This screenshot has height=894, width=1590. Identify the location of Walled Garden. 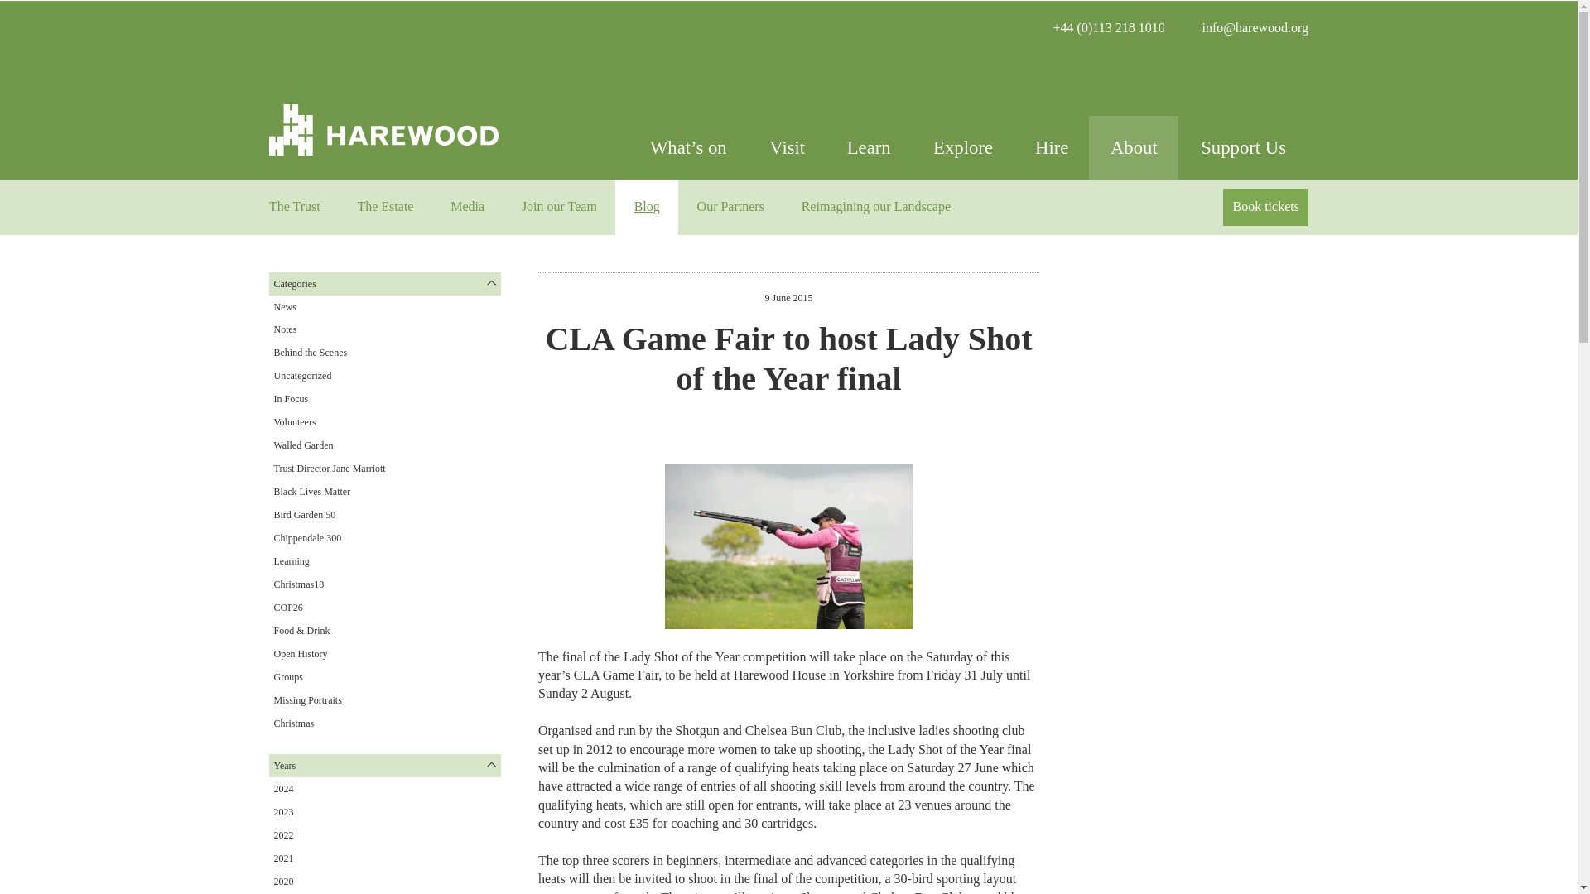
(303, 445).